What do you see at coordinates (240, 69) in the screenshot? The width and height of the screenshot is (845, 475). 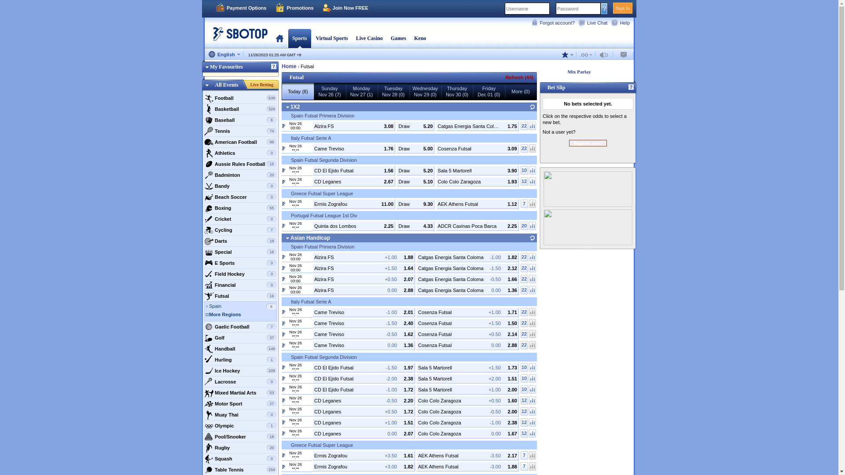 I see `My Favourites` at bounding box center [240, 69].